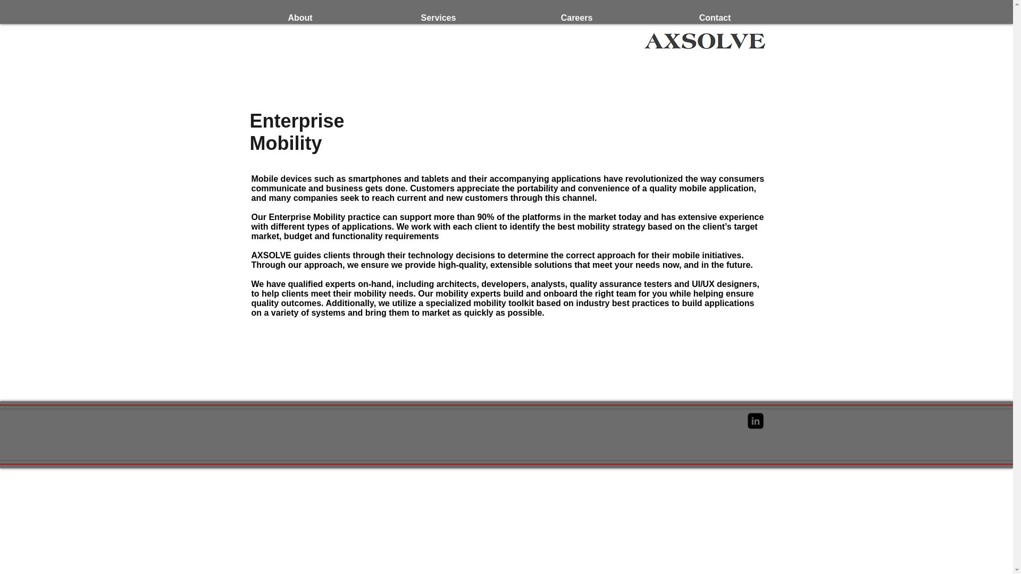 Image resolution: width=1021 pixels, height=574 pixels. What do you see at coordinates (715, 16) in the screenshot?
I see `Contact` at bounding box center [715, 16].